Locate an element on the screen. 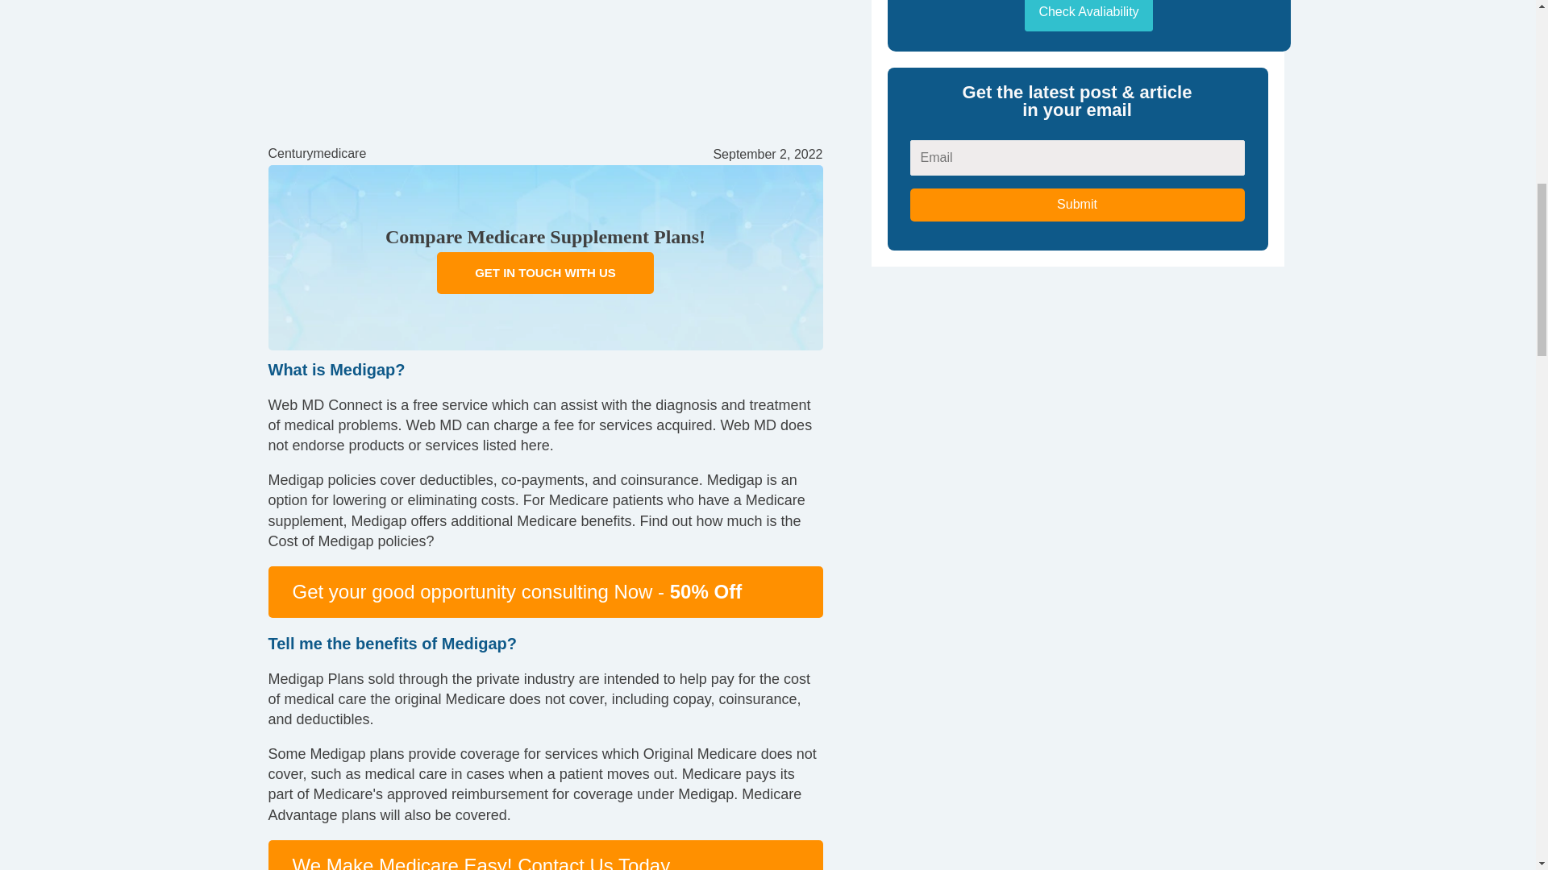 This screenshot has width=1548, height=870. Check Avaliability is located at coordinates (1088, 15).